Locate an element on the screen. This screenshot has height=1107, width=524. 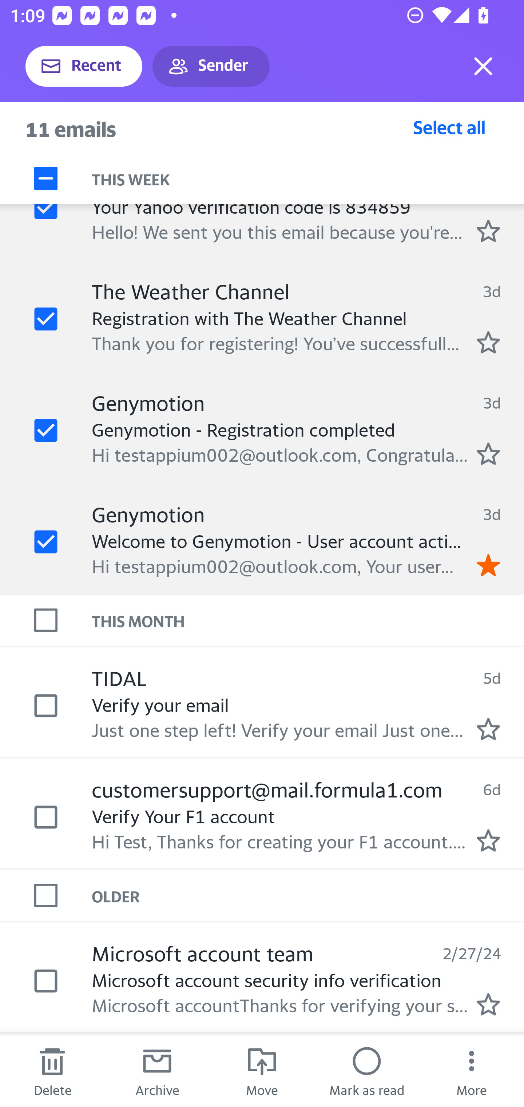
Mark as starred. is located at coordinates (488, 231).